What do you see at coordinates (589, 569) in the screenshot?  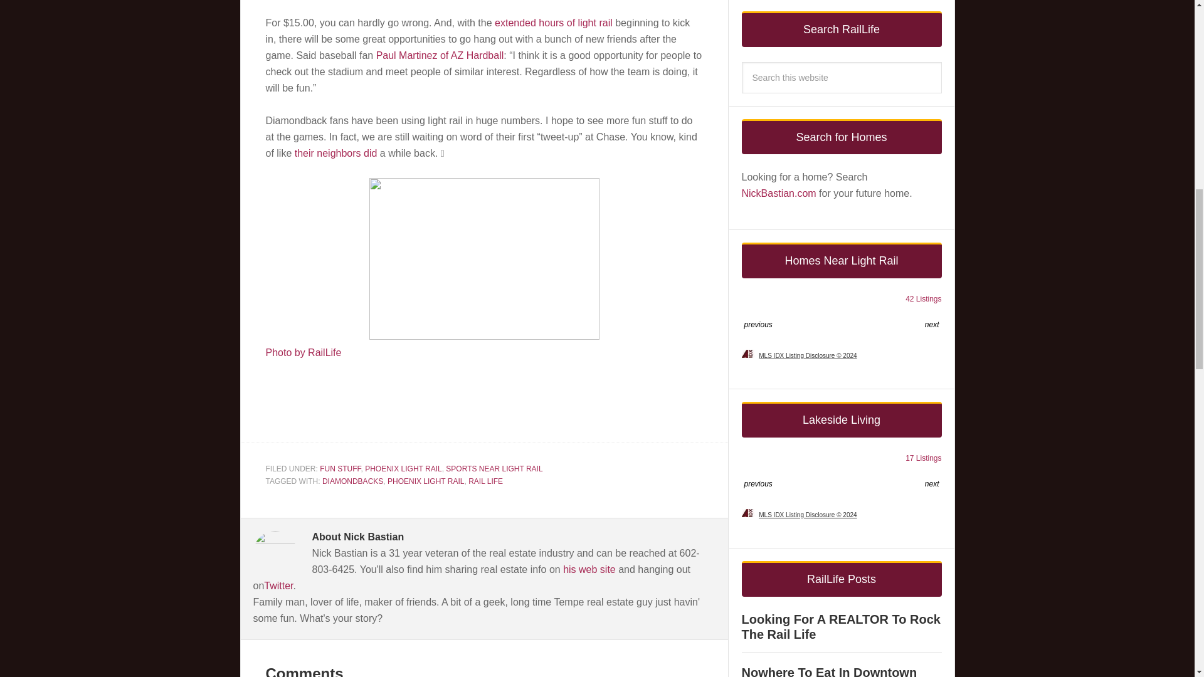 I see `his web site` at bounding box center [589, 569].